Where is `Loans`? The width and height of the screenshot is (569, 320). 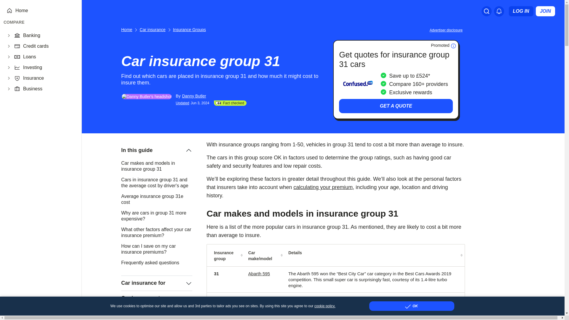 Loans is located at coordinates (49, 57).